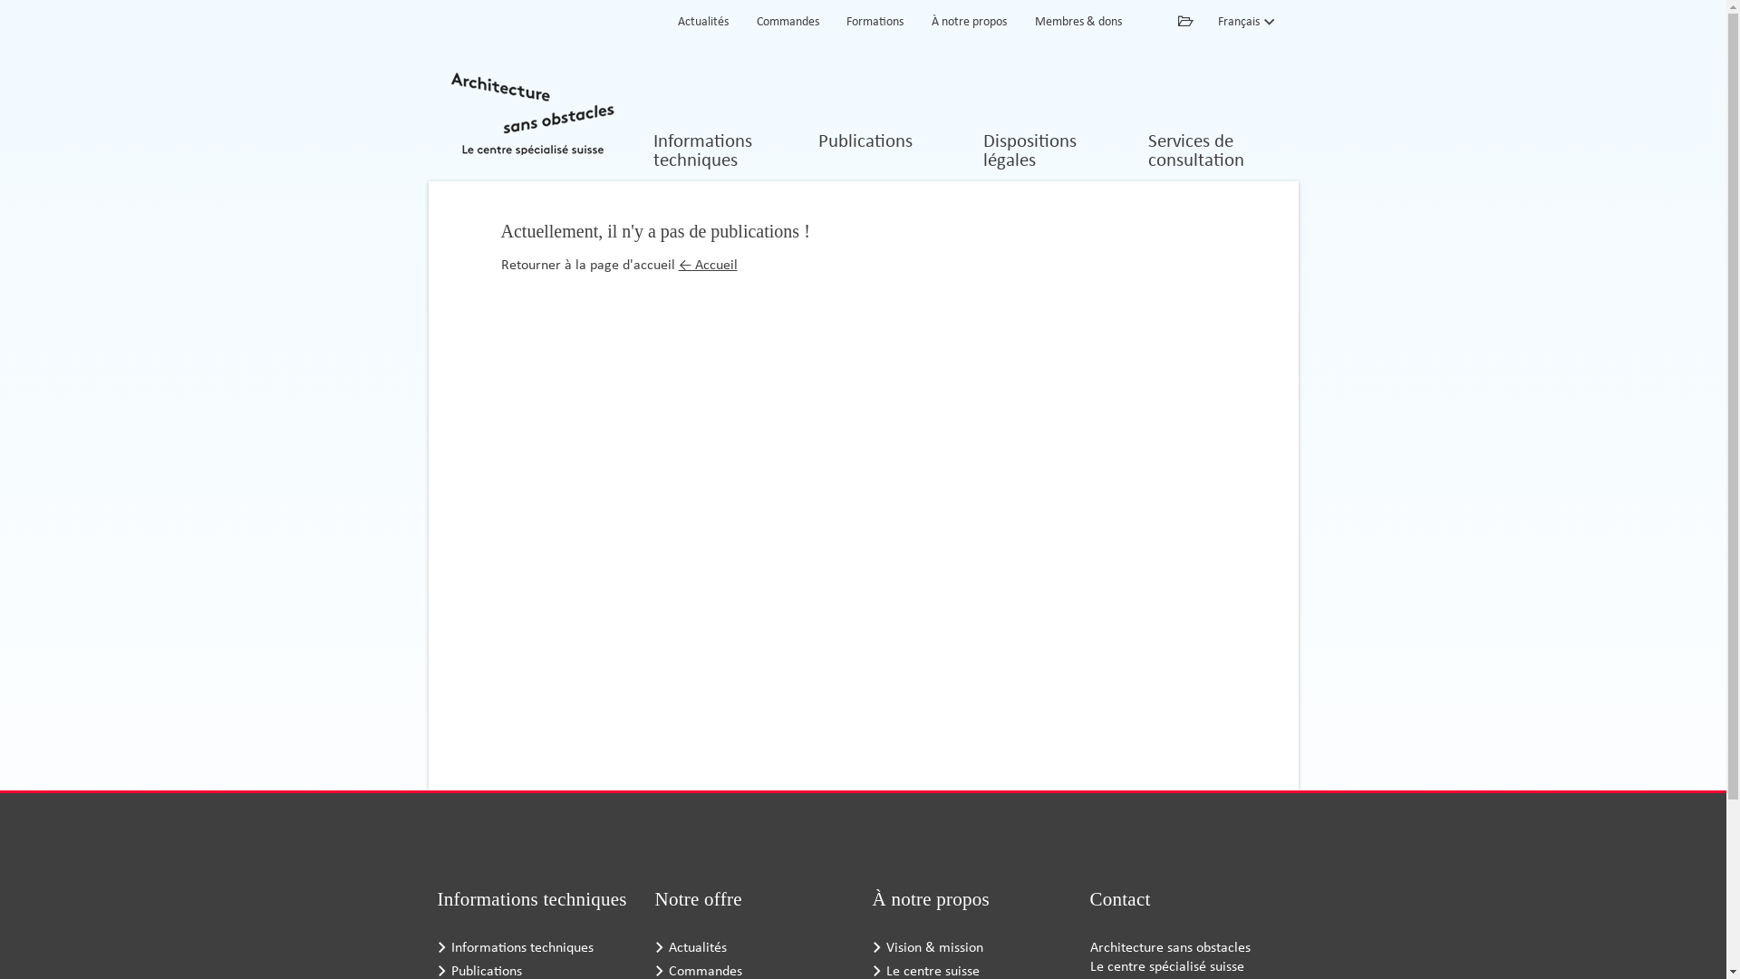 The height and width of the screenshot is (979, 1740). I want to click on Publications, so click(885, 152).